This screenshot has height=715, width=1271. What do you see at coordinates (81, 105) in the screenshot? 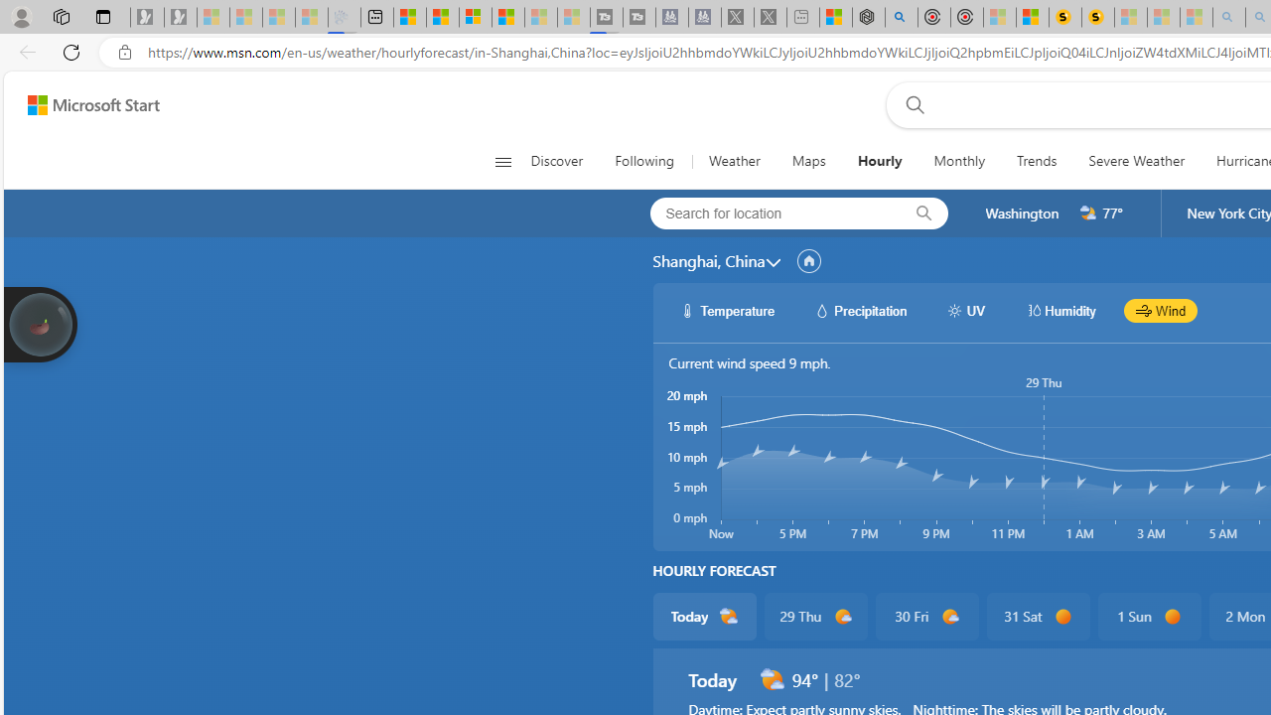
I see `Skip to footer` at bounding box center [81, 105].